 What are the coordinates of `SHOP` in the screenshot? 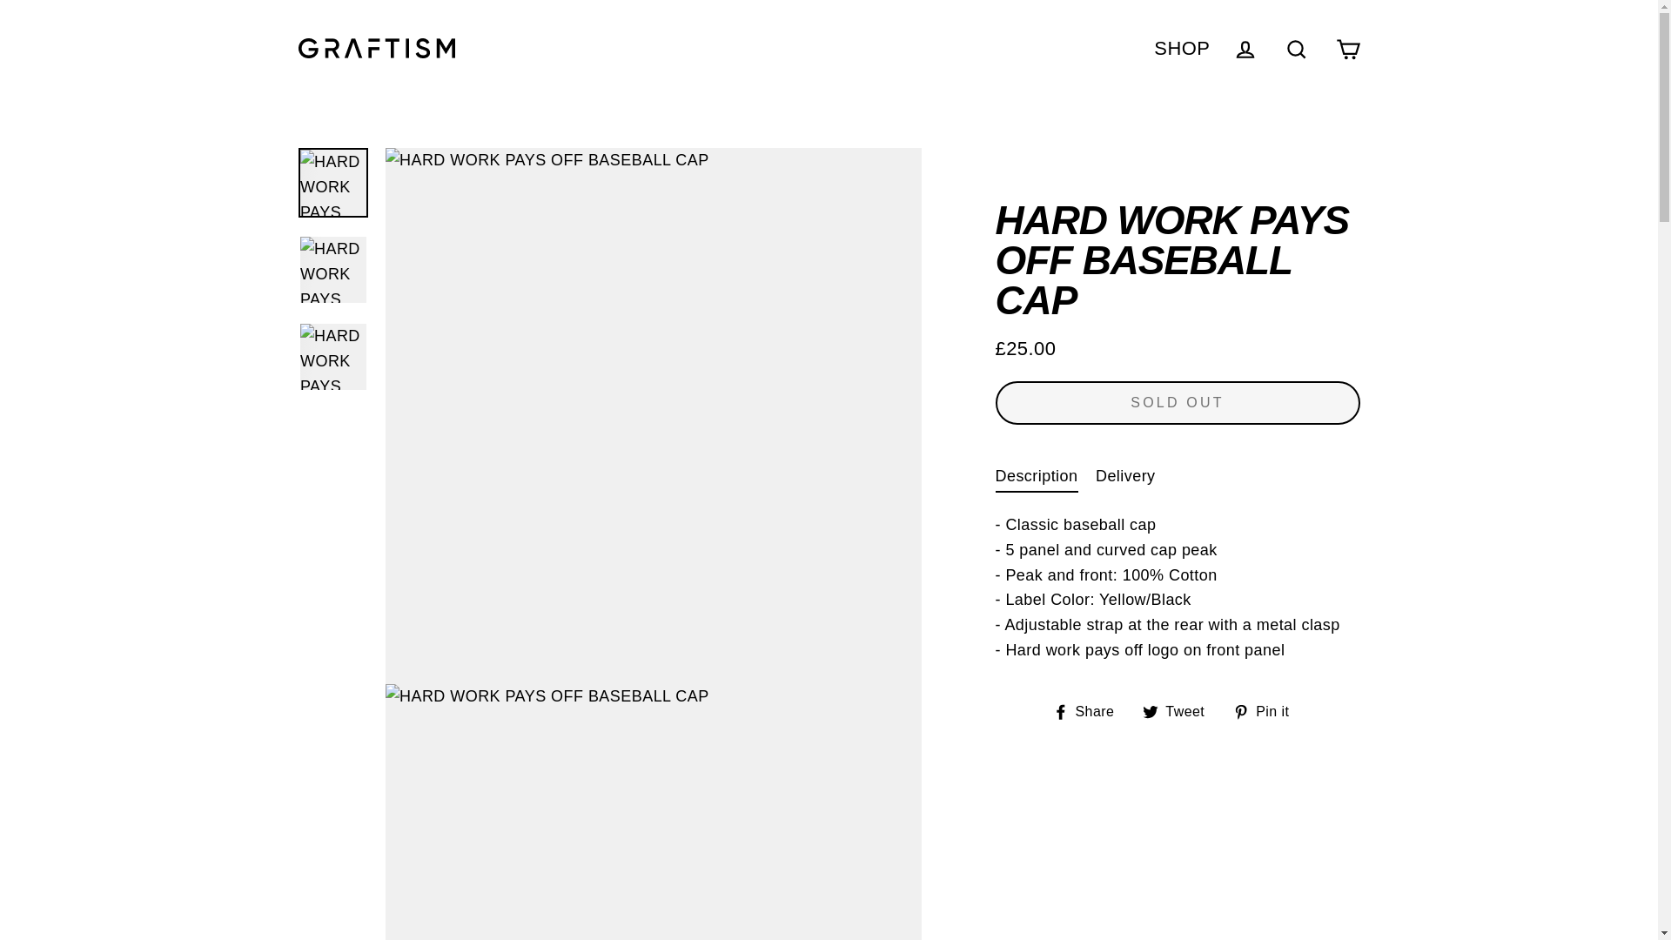 It's located at (1245, 47).